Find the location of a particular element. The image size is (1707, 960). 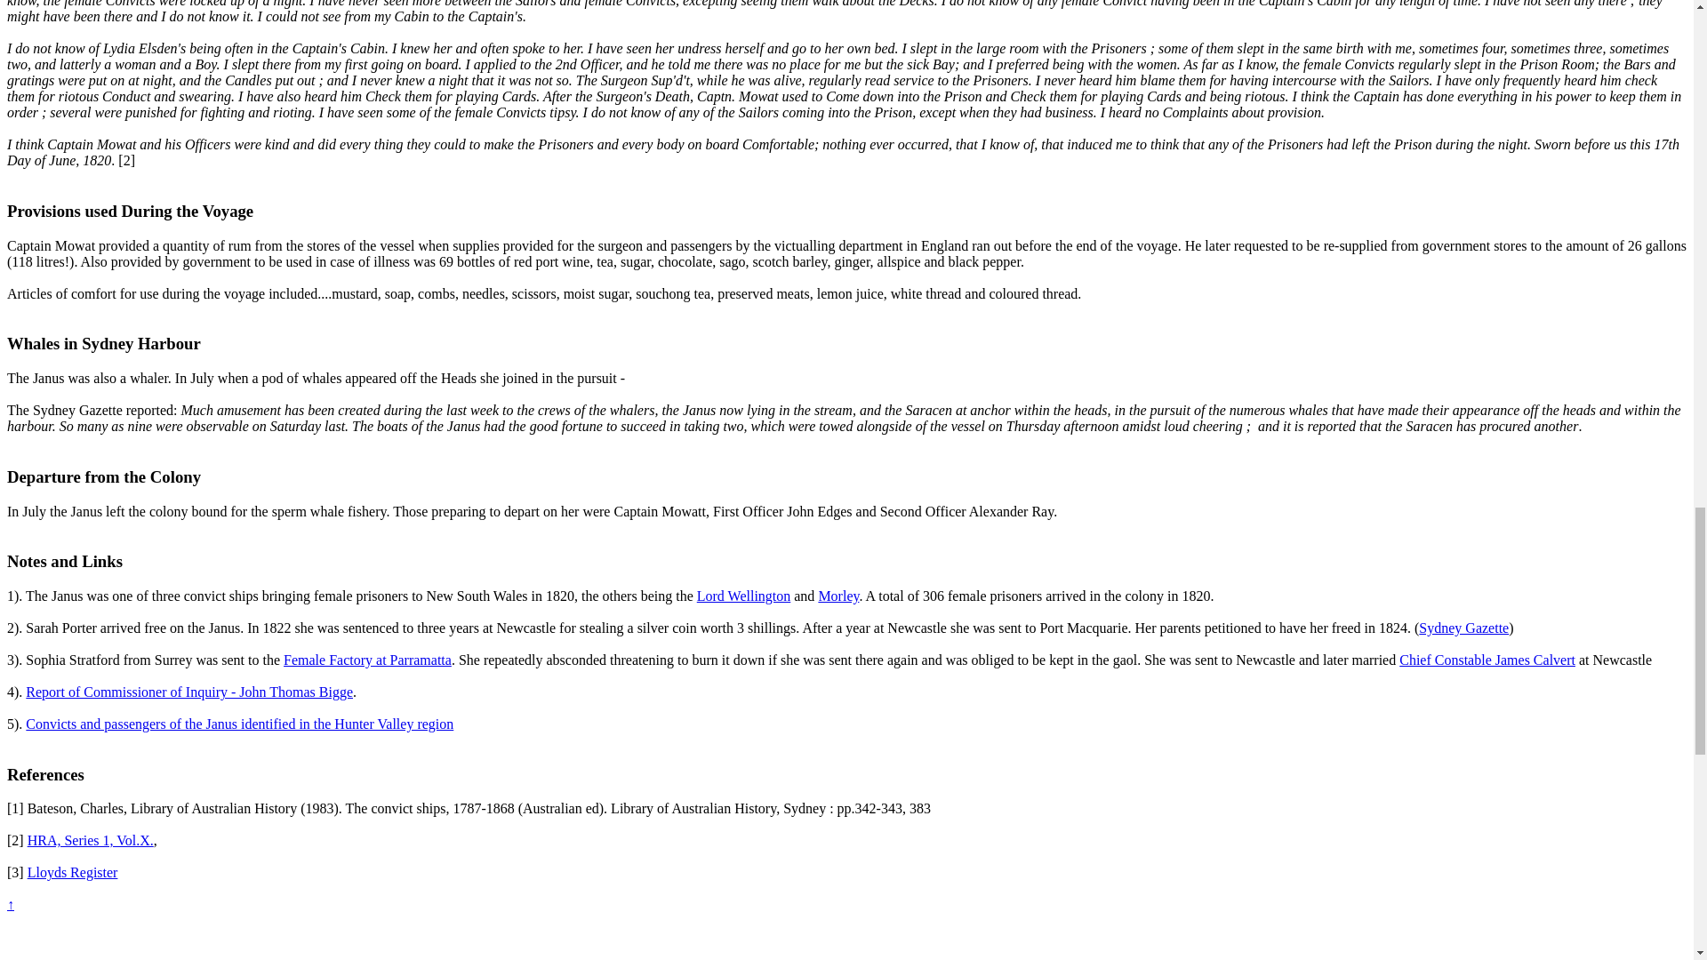

Morley is located at coordinates (837, 596).